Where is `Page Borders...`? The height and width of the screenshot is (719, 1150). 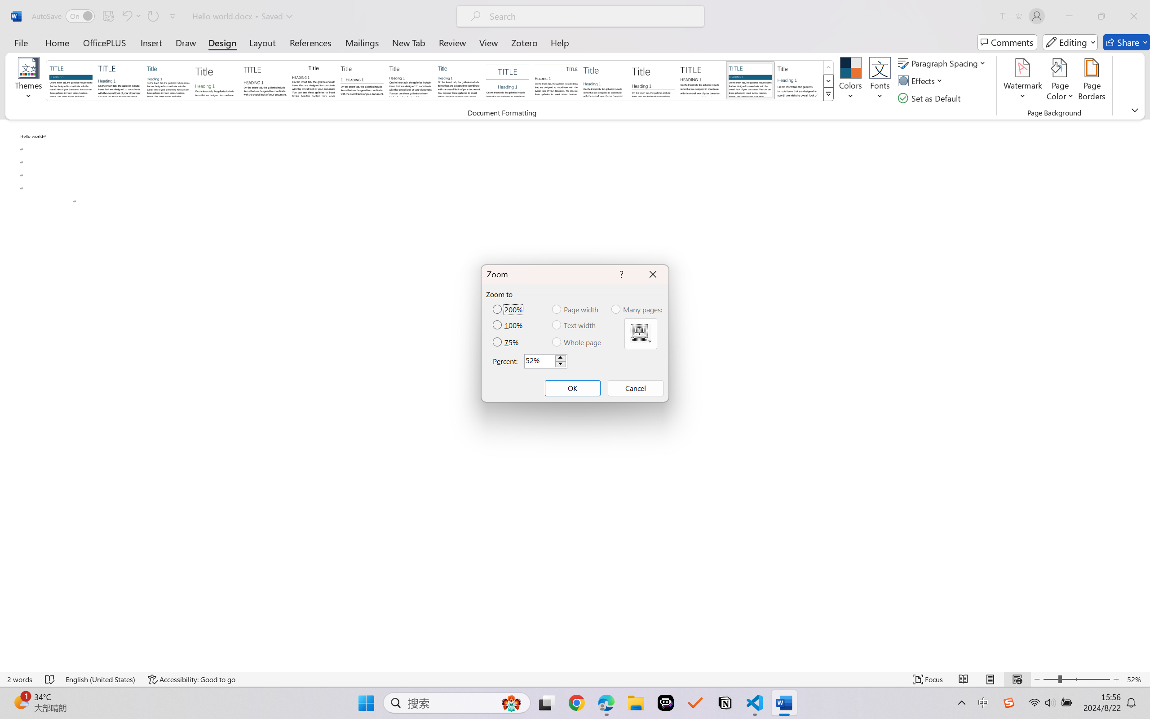 Page Borders... is located at coordinates (1092, 81).